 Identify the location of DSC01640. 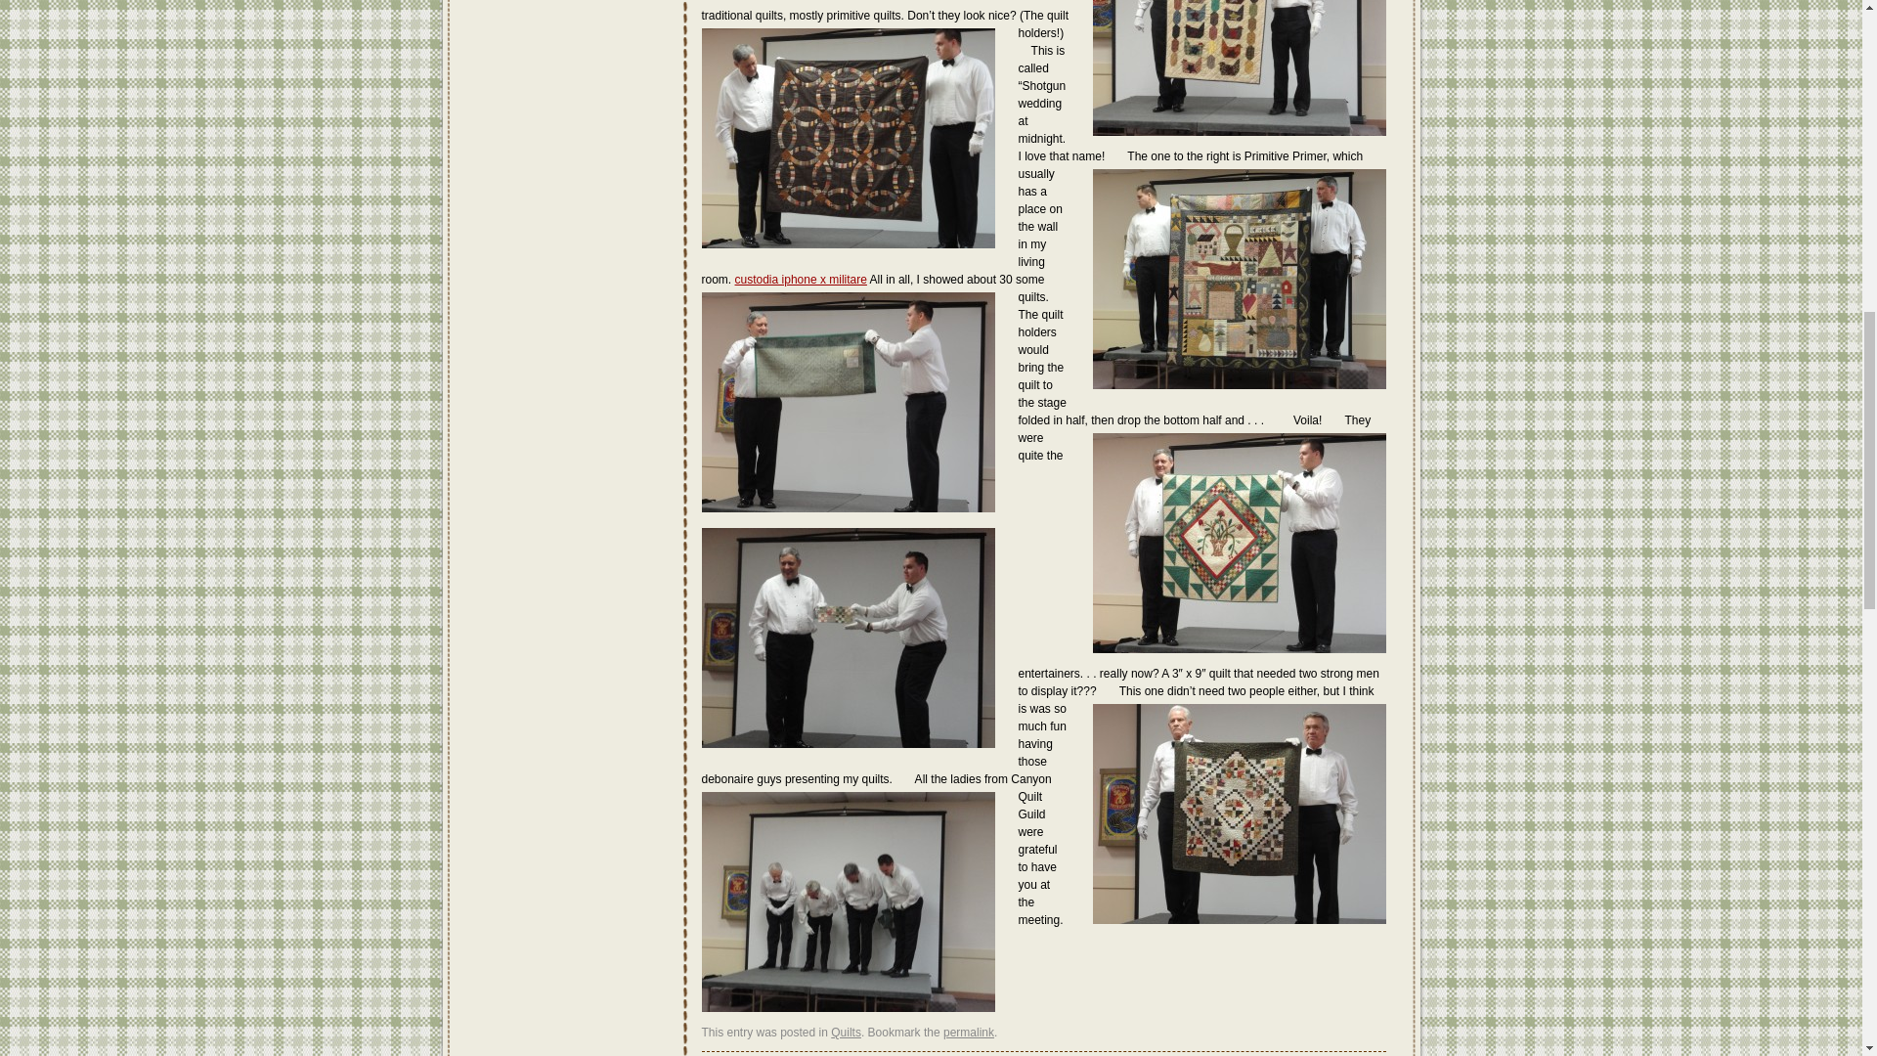
(849, 902).